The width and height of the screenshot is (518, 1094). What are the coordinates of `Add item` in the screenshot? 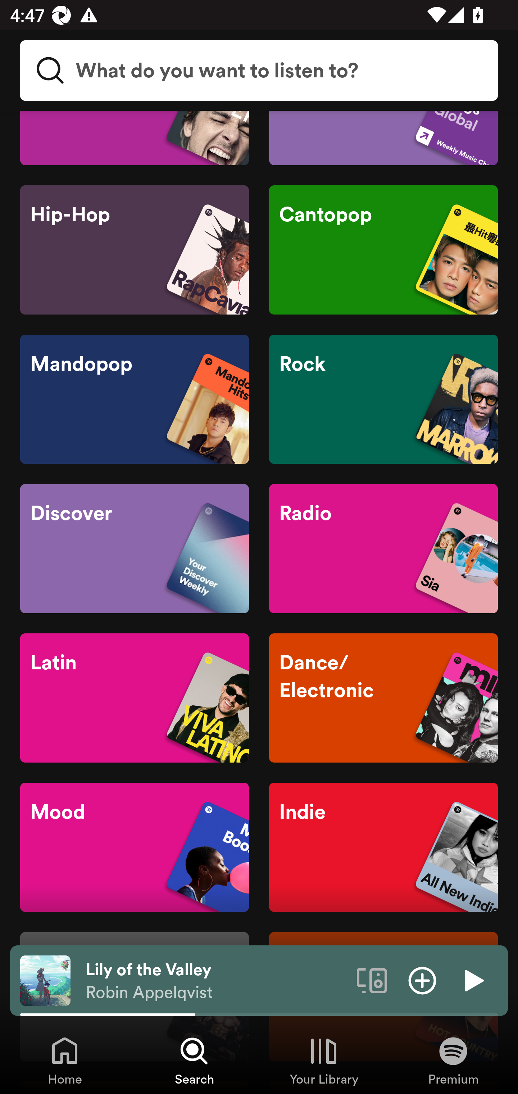 It's located at (422, 980).